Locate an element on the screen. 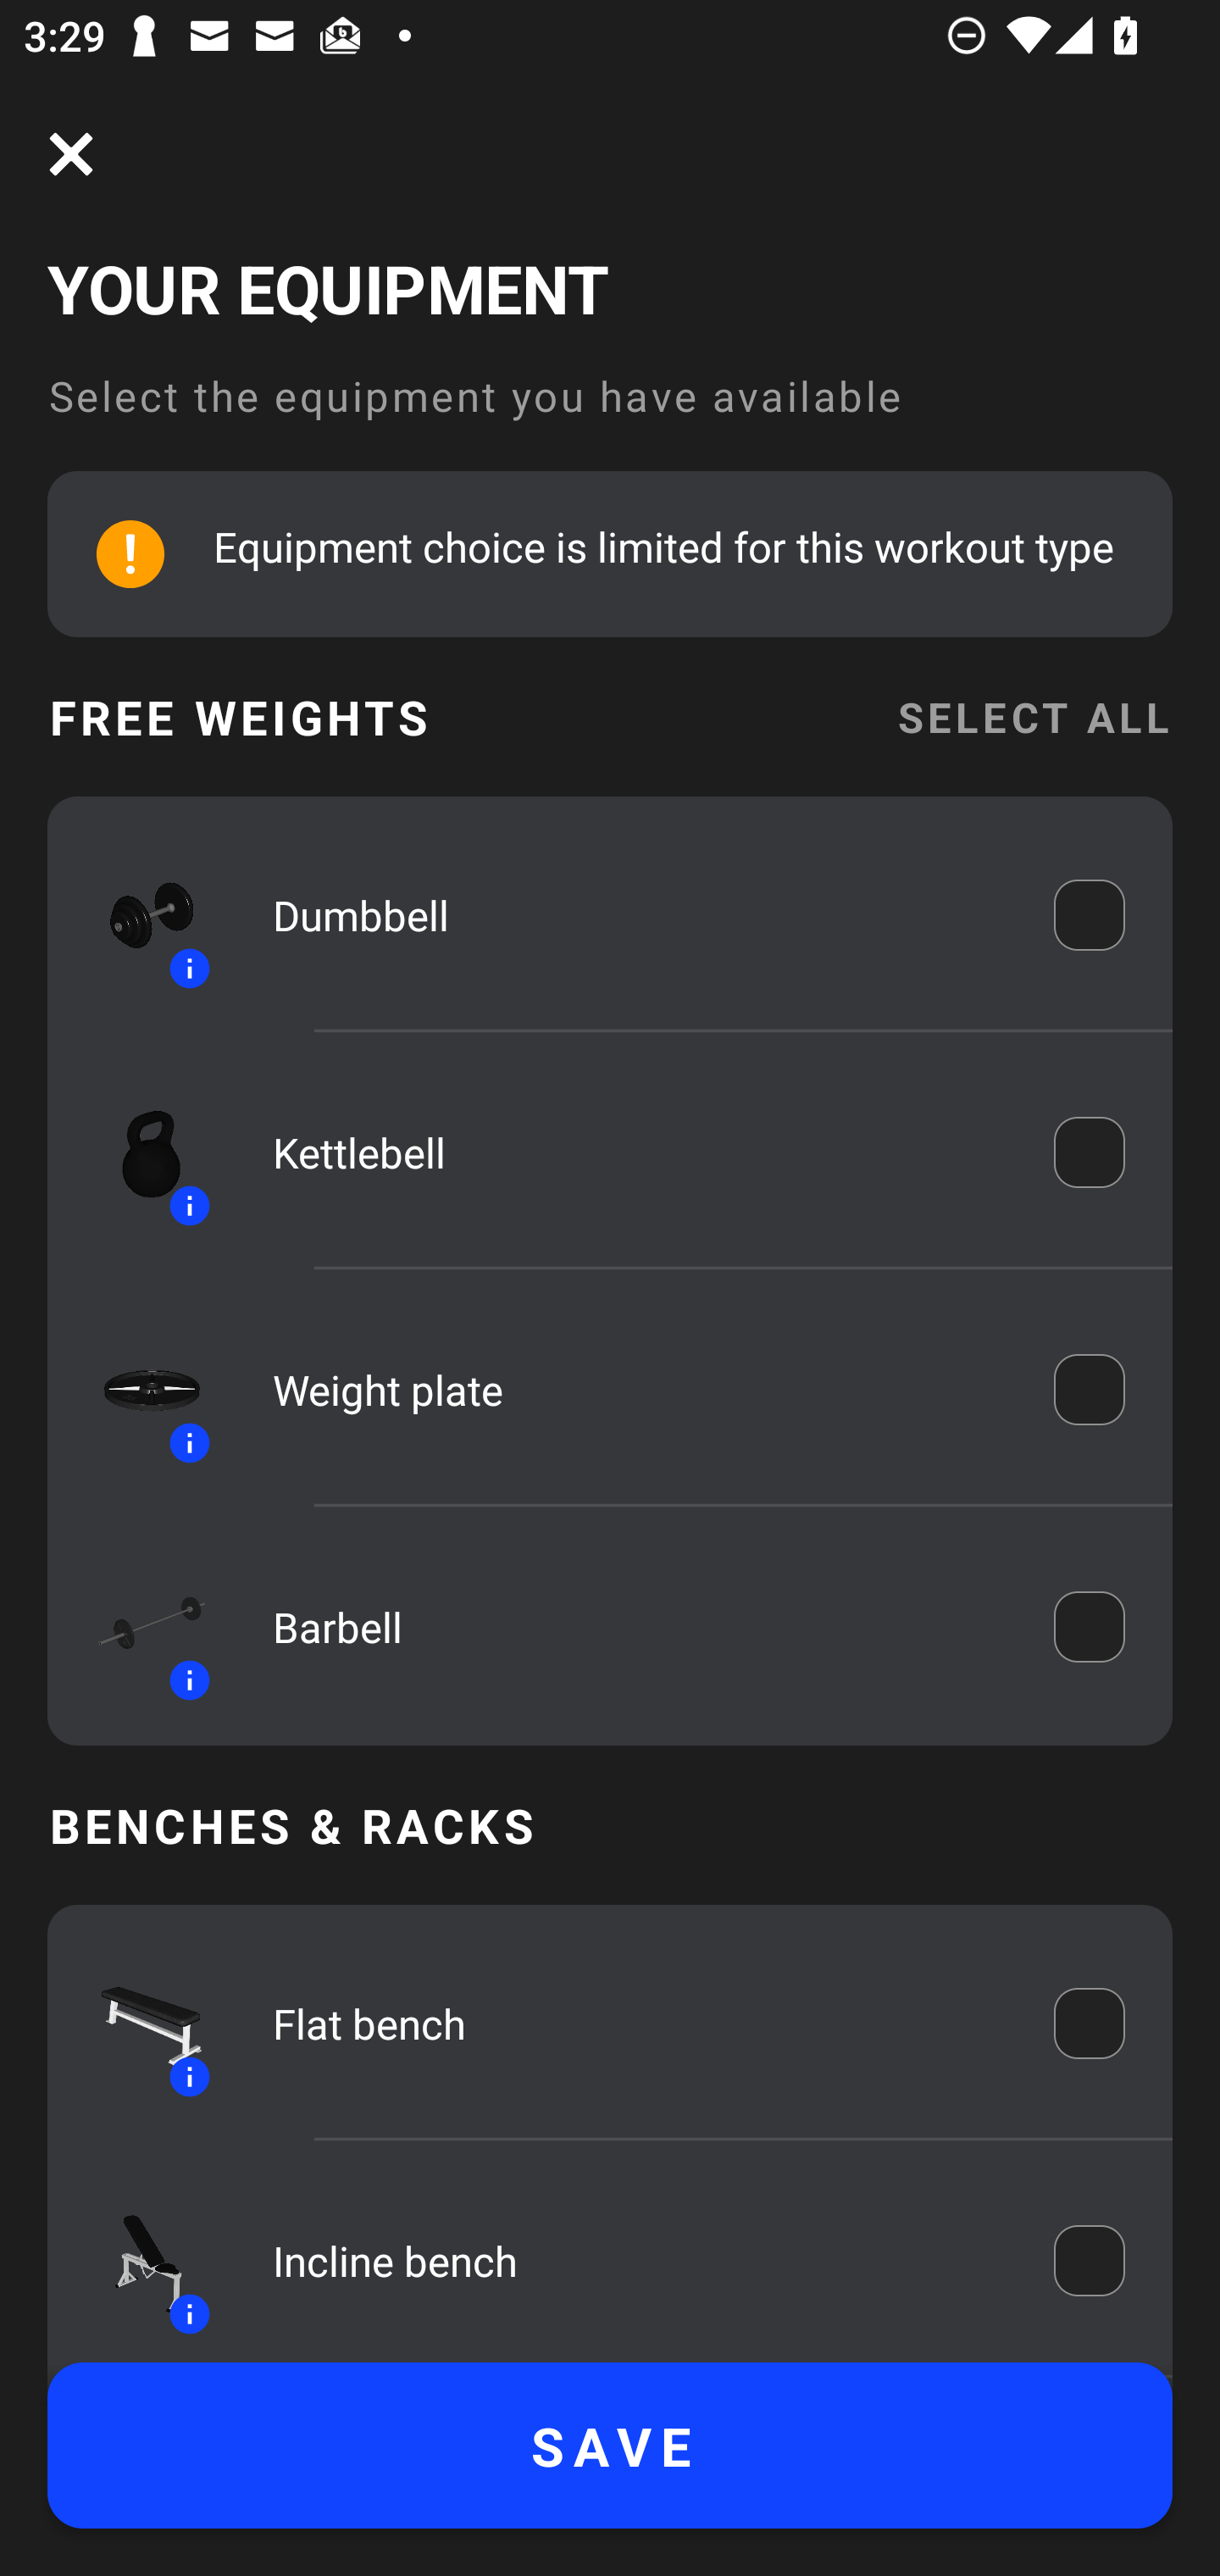 Image resolution: width=1220 pixels, height=2576 pixels. Equipment icon Information icon is located at coordinates (136, 2260).